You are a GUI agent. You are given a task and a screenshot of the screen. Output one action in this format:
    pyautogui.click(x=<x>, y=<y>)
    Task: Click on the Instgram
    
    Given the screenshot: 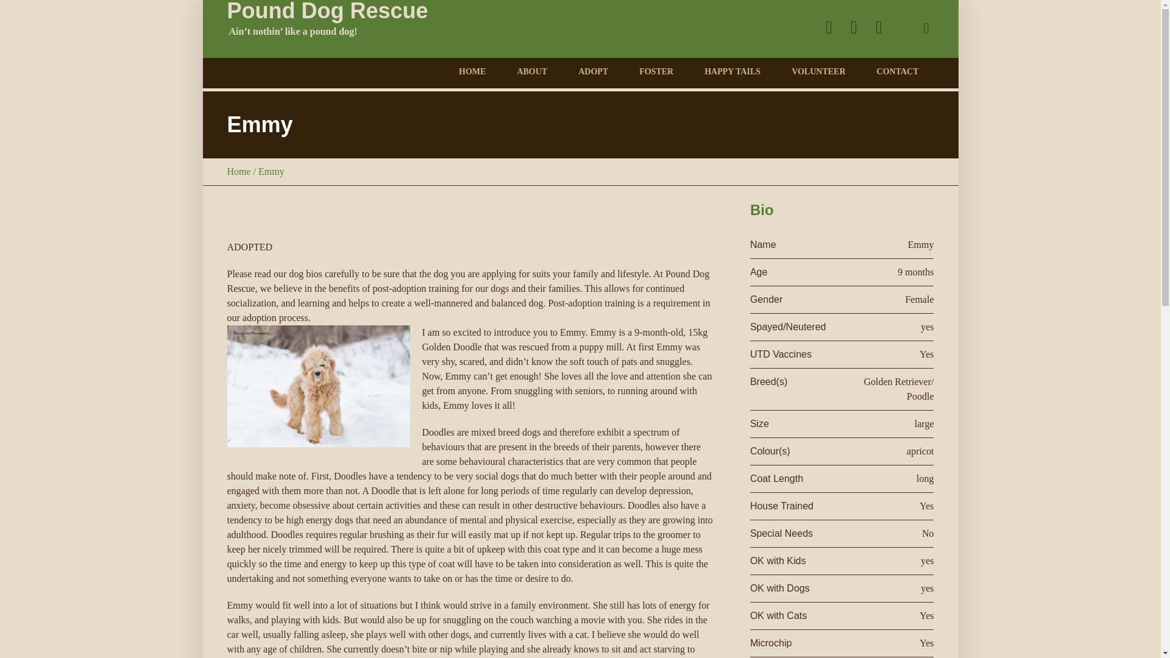 What is the action you would take?
    pyautogui.click(x=879, y=27)
    